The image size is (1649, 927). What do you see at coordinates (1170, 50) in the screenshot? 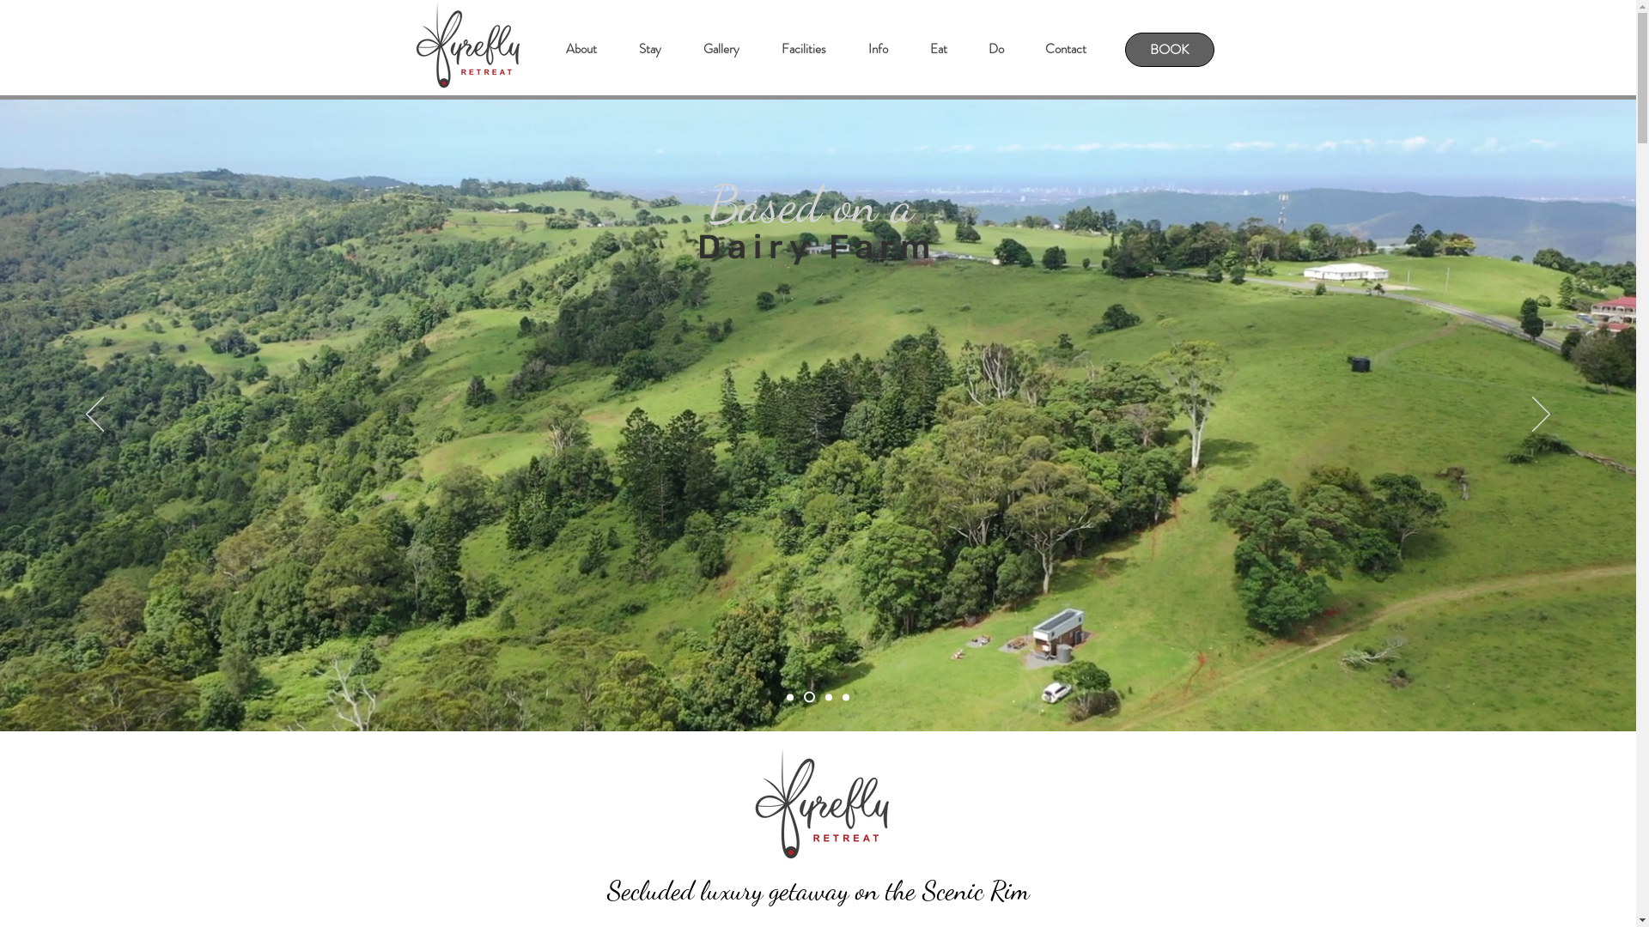
I see `BOOK` at bounding box center [1170, 50].